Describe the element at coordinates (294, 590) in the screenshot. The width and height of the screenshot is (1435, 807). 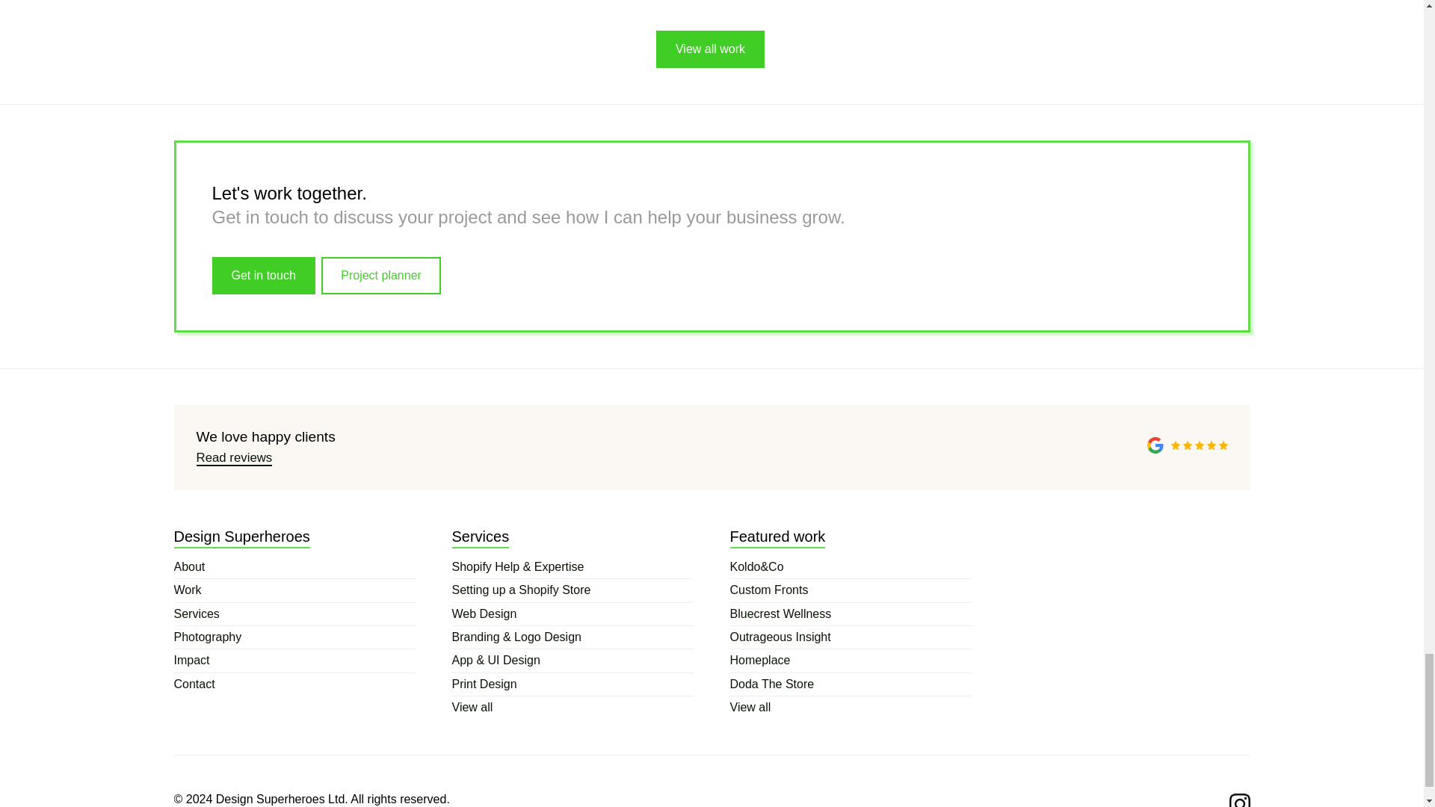
I see `Work` at that location.